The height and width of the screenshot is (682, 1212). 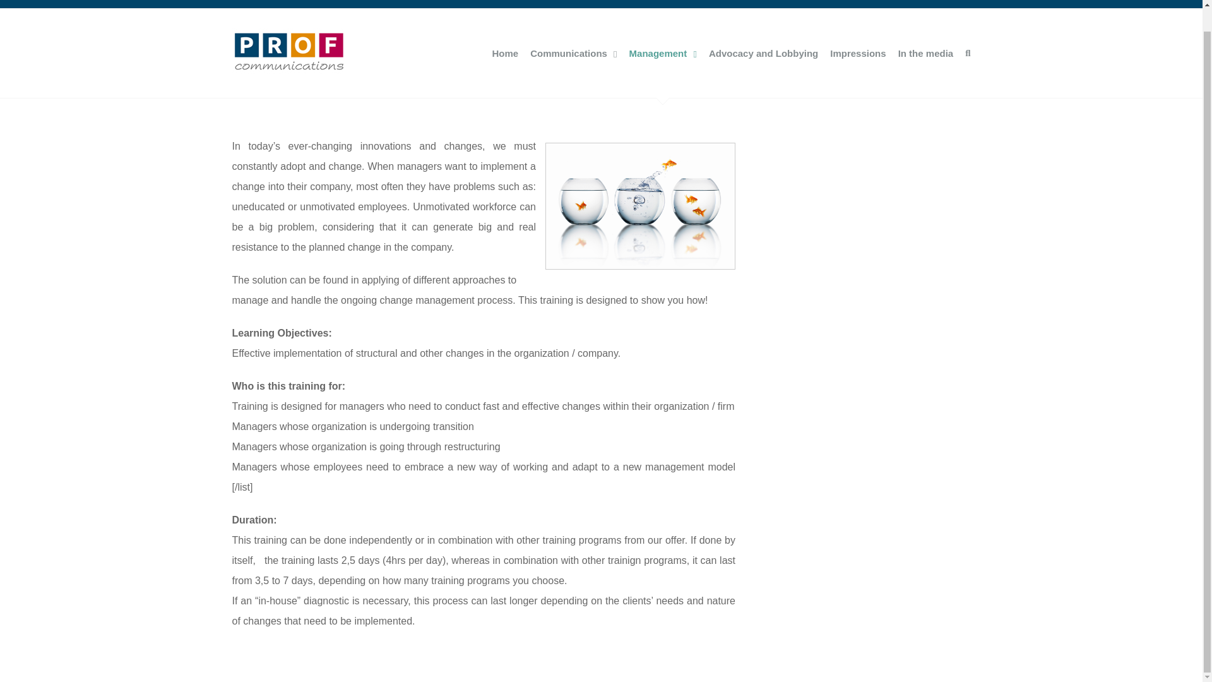 What do you see at coordinates (910, 621) in the screenshot?
I see `Linkedin` at bounding box center [910, 621].